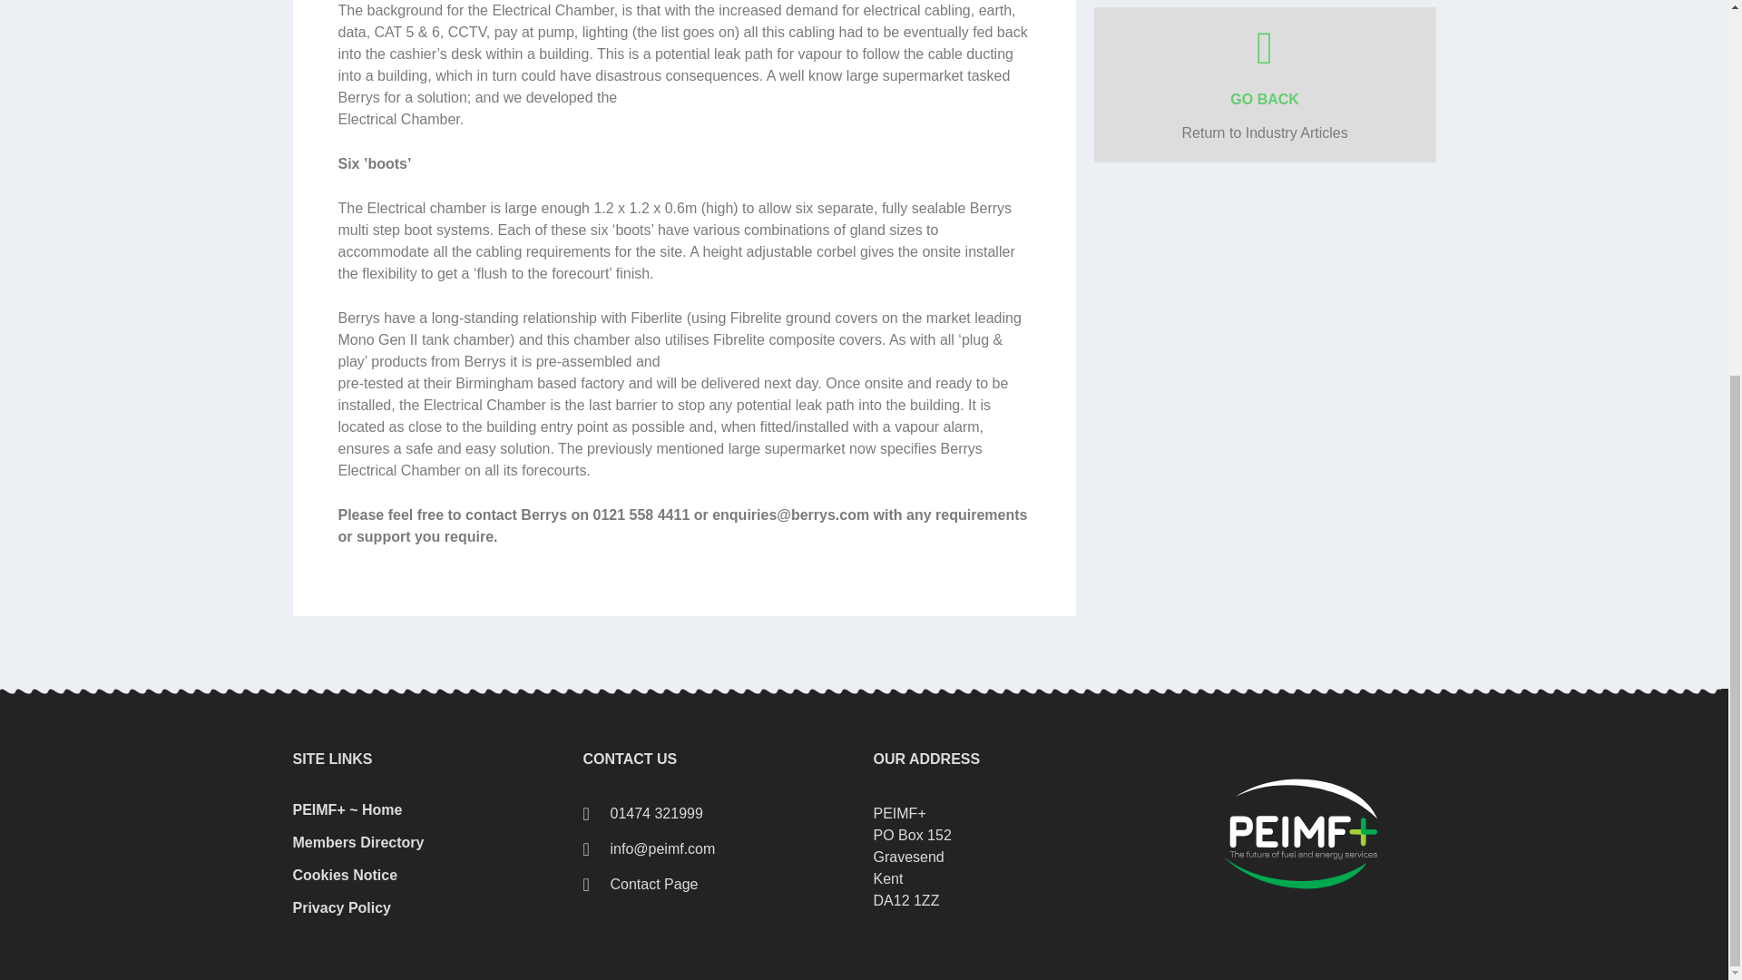 This screenshot has width=1742, height=980. What do you see at coordinates (1265, 99) in the screenshot?
I see `GO BACK` at bounding box center [1265, 99].